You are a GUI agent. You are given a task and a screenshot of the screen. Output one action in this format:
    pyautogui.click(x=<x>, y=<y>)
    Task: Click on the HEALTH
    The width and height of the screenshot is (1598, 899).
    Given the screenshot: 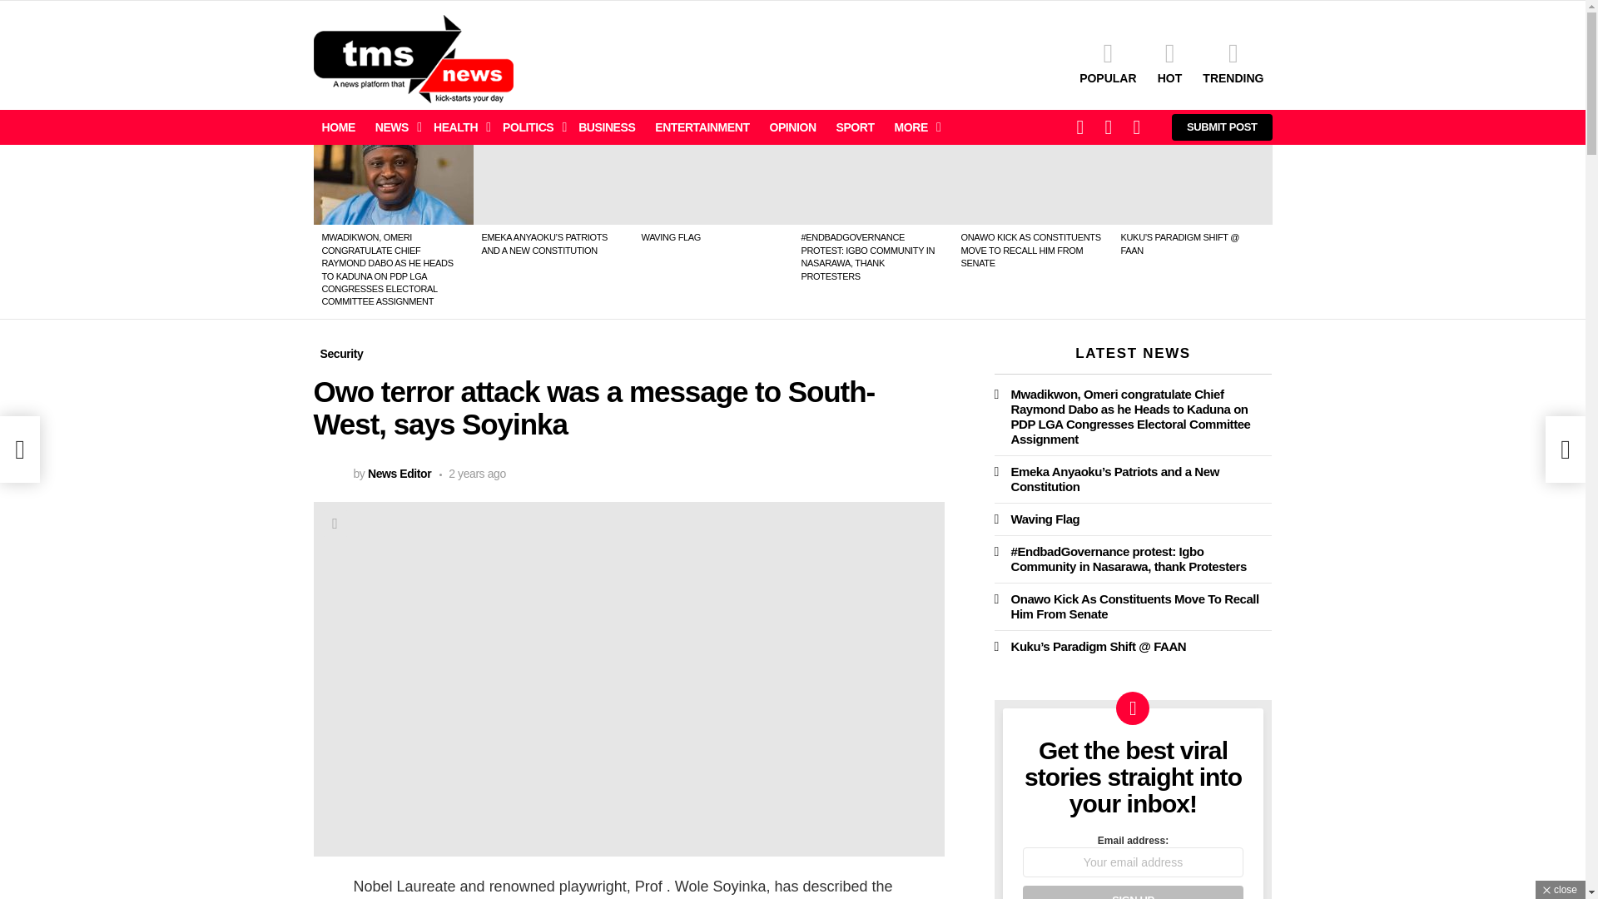 What is the action you would take?
    pyautogui.click(x=458, y=127)
    